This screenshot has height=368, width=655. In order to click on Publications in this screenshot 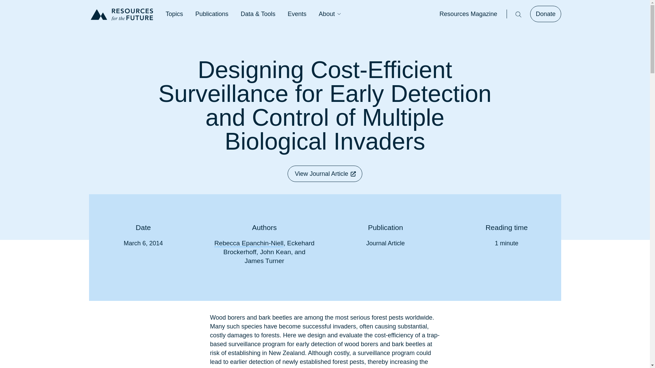, I will do `click(212, 14)`.